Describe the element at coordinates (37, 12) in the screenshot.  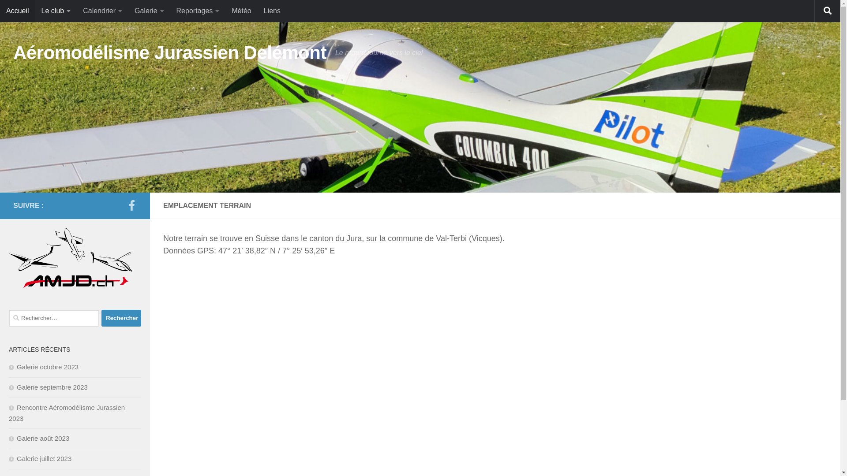
I see `Skip to content` at that location.